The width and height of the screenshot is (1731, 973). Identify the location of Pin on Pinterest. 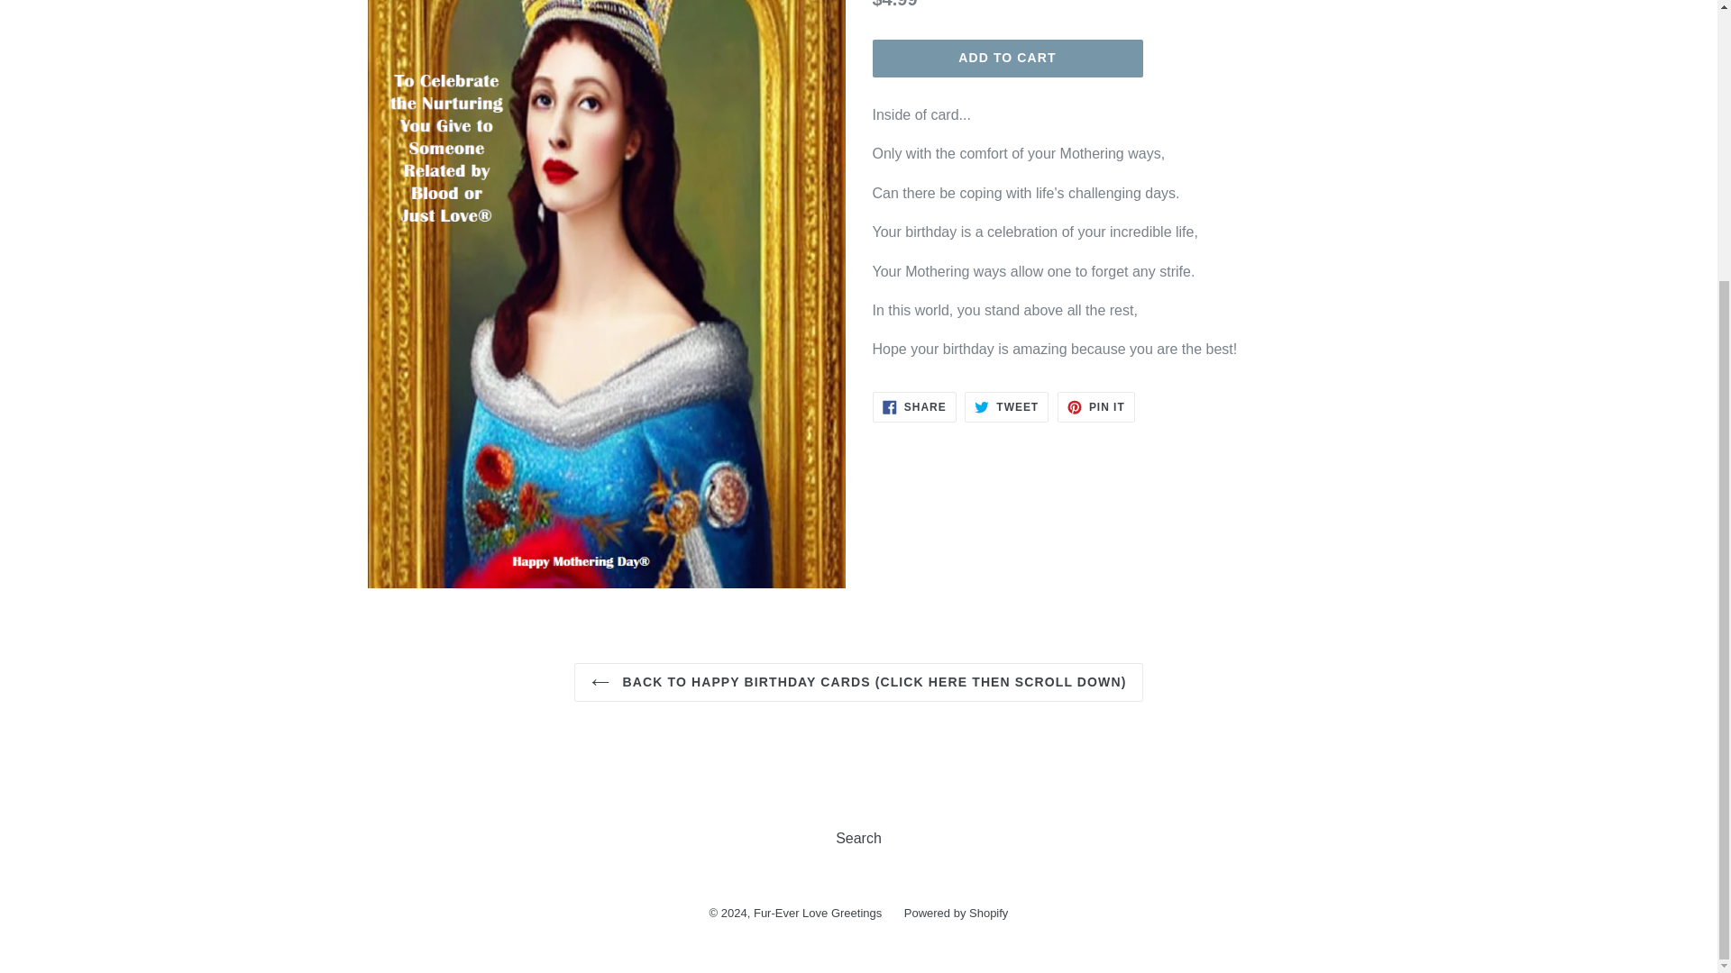
(1096, 407).